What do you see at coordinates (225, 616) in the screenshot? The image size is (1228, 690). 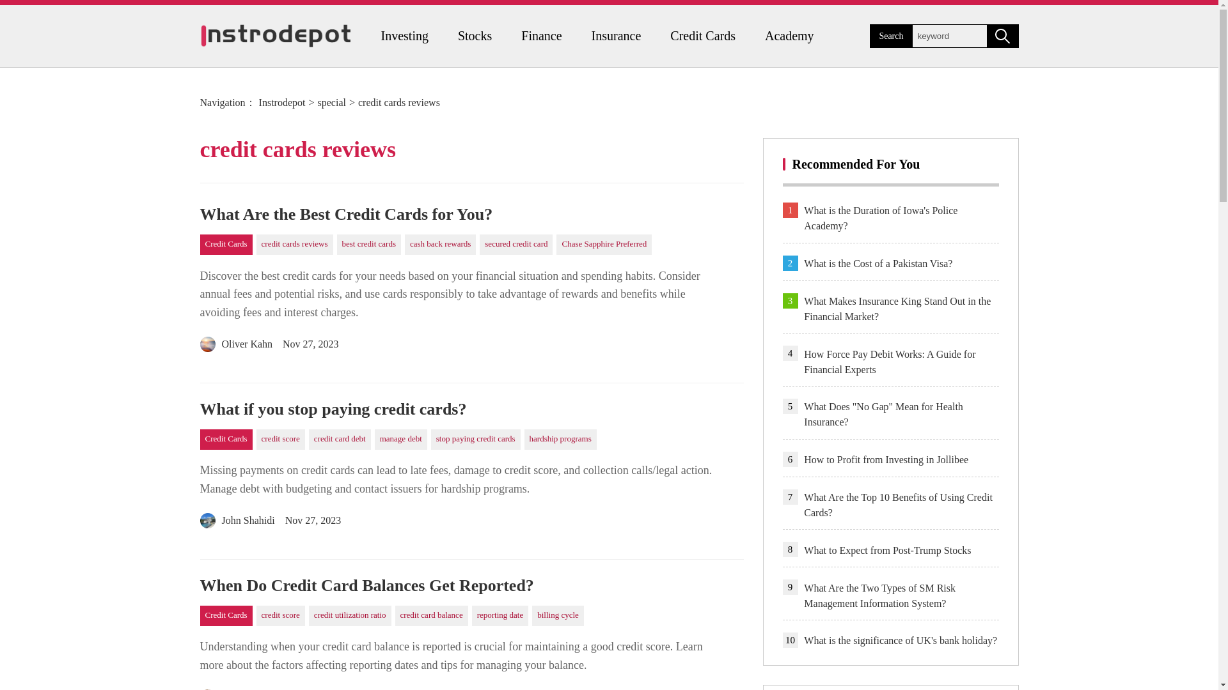 I see `Credit Cards` at bounding box center [225, 616].